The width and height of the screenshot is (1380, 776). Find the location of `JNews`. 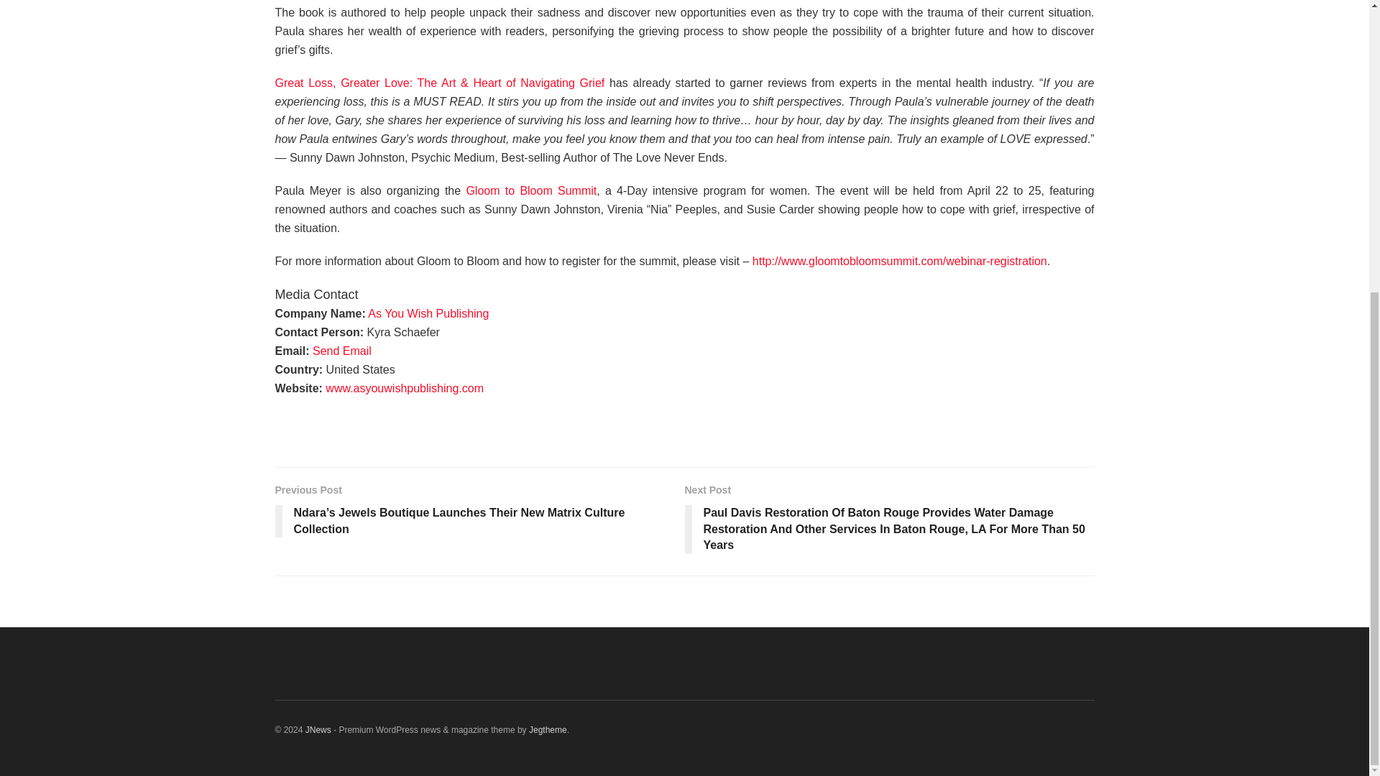

JNews is located at coordinates (318, 729).